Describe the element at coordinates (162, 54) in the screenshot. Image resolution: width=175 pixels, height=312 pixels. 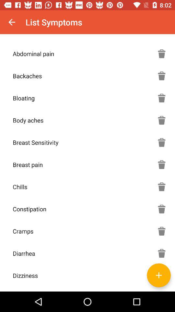
I see `delete symptom` at that location.